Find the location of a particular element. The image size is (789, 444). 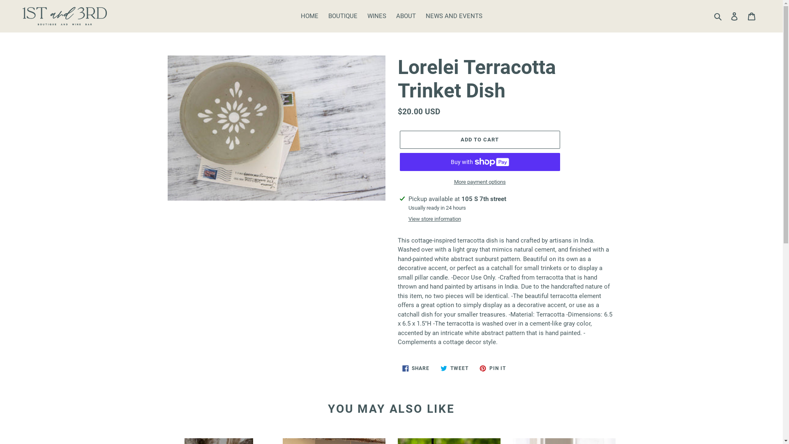

More payment options is located at coordinates (480, 182).